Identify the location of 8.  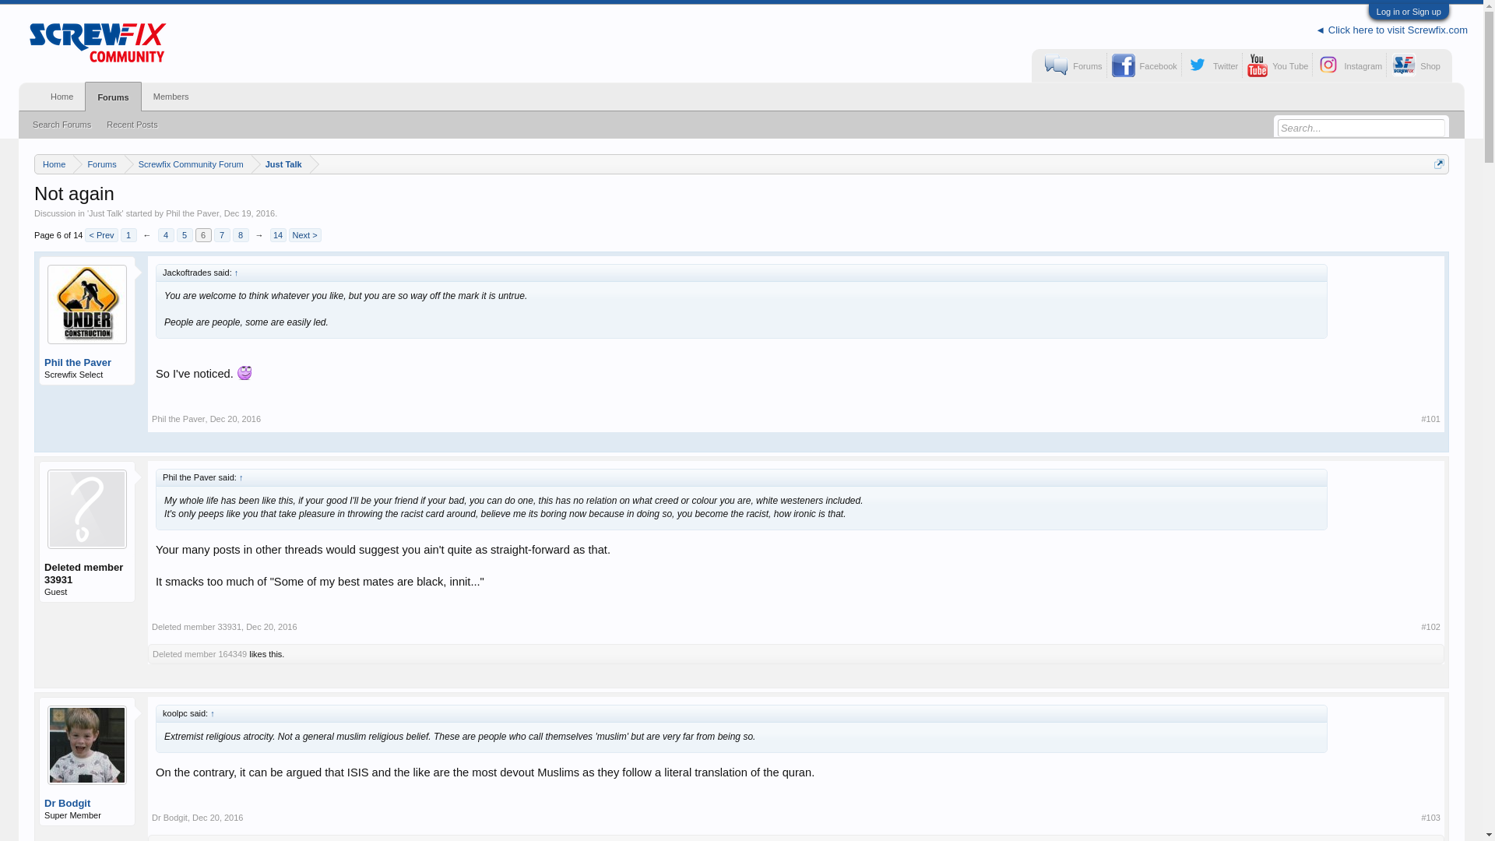
(241, 235).